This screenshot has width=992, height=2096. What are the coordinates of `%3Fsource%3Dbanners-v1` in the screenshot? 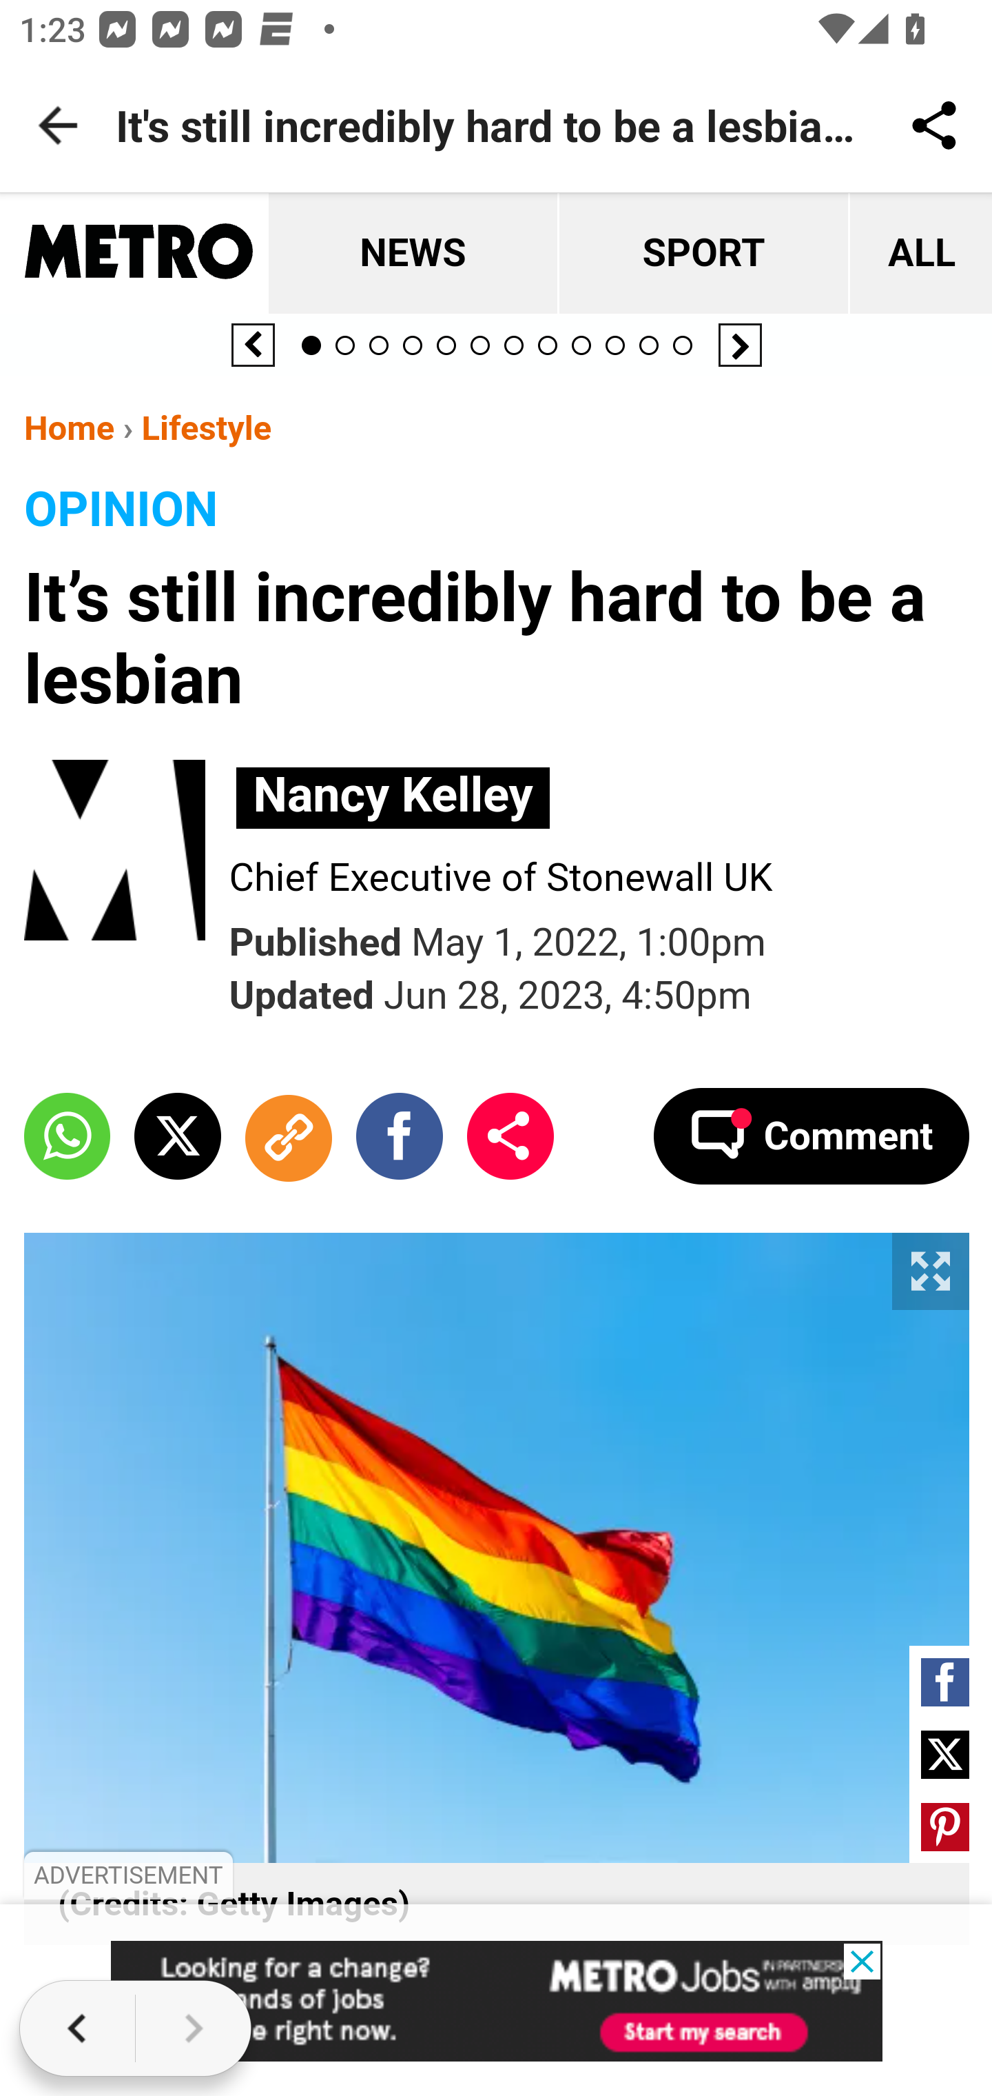 It's located at (497, 2002).